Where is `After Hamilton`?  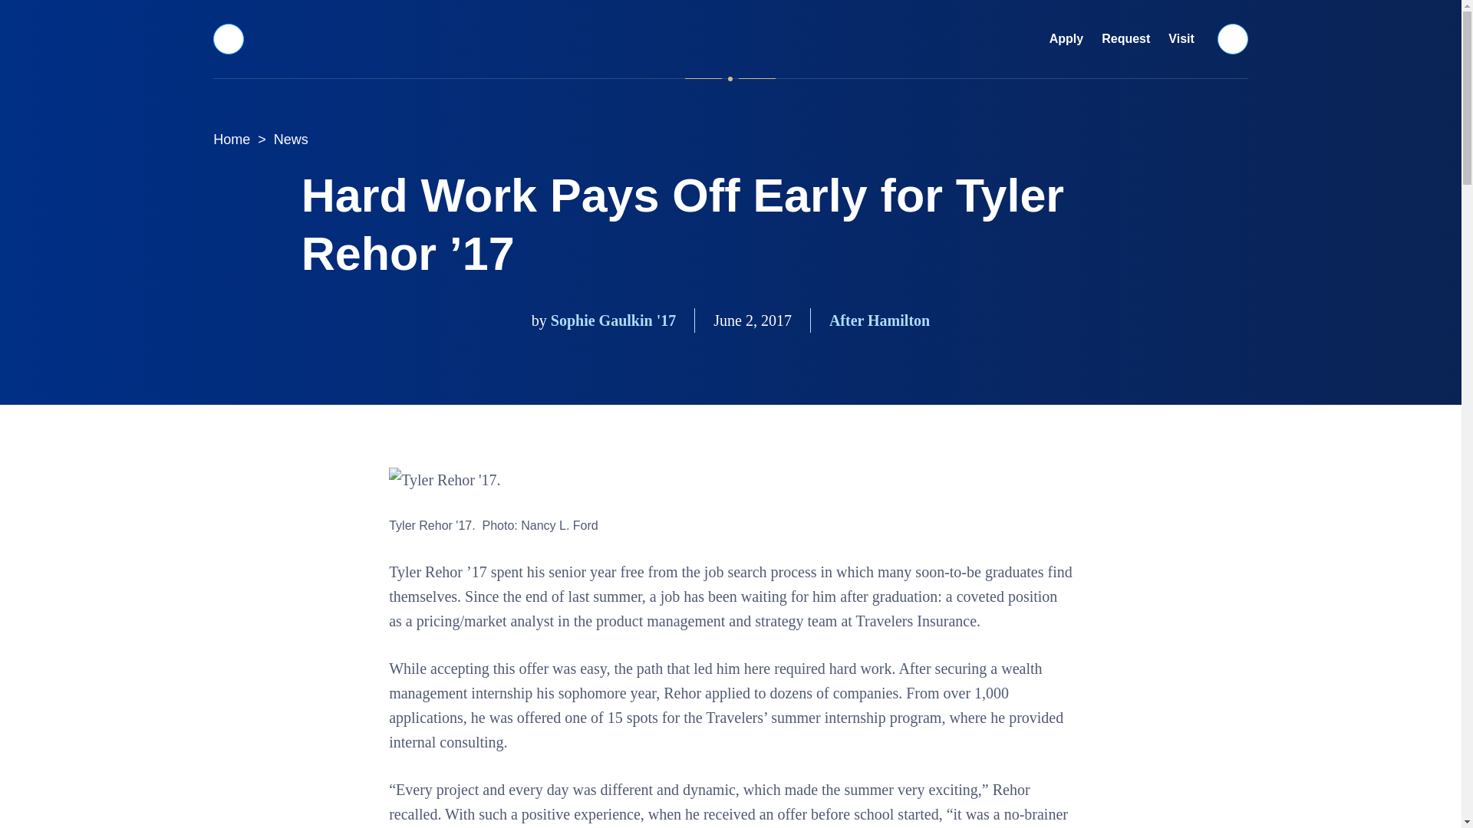 After Hamilton is located at coordinates (879, 320).